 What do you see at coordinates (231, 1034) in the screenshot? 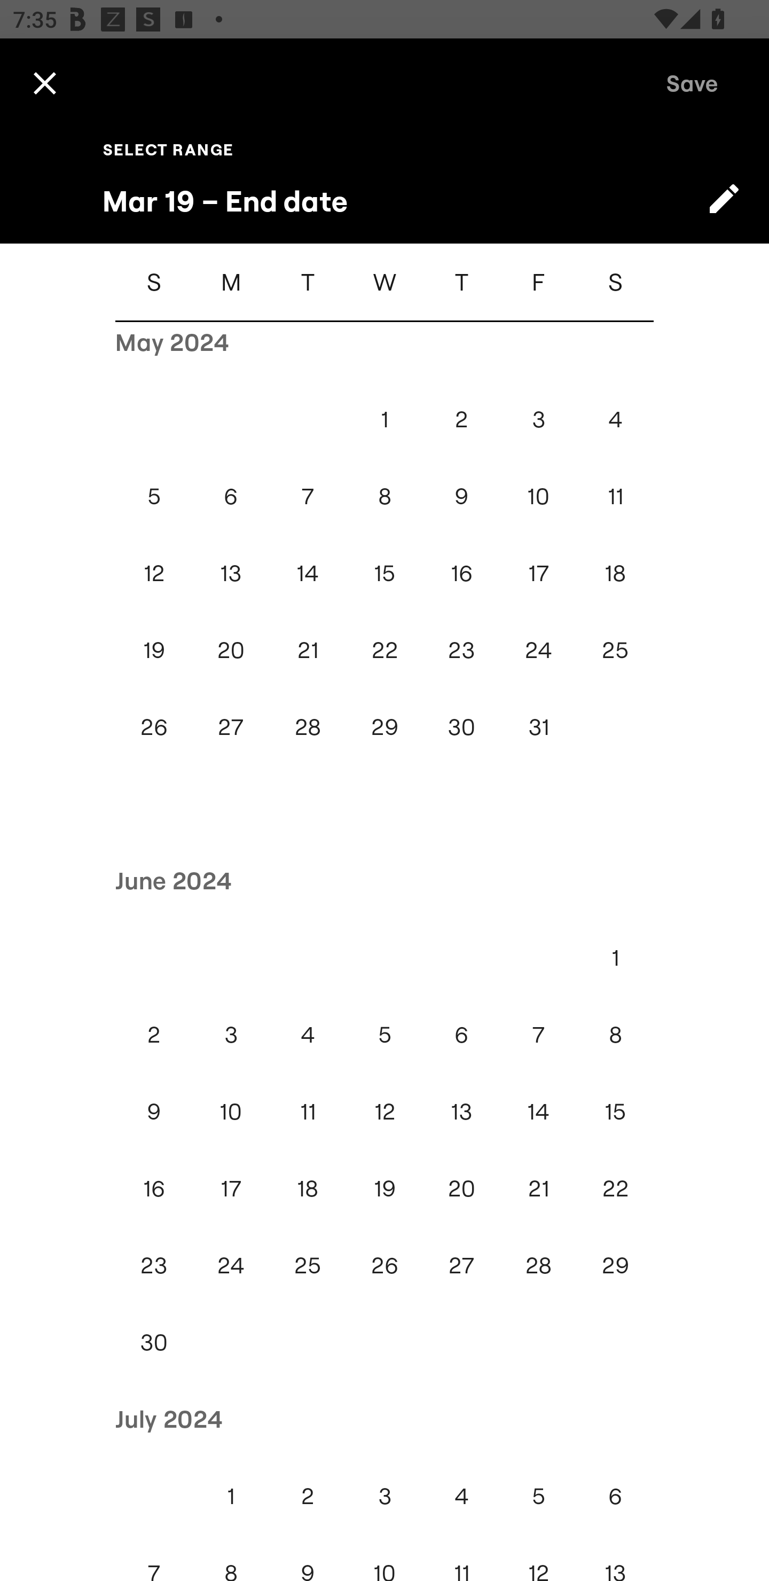
I see `3 Mon, Jun 3` at bounding box center [231, 1034].